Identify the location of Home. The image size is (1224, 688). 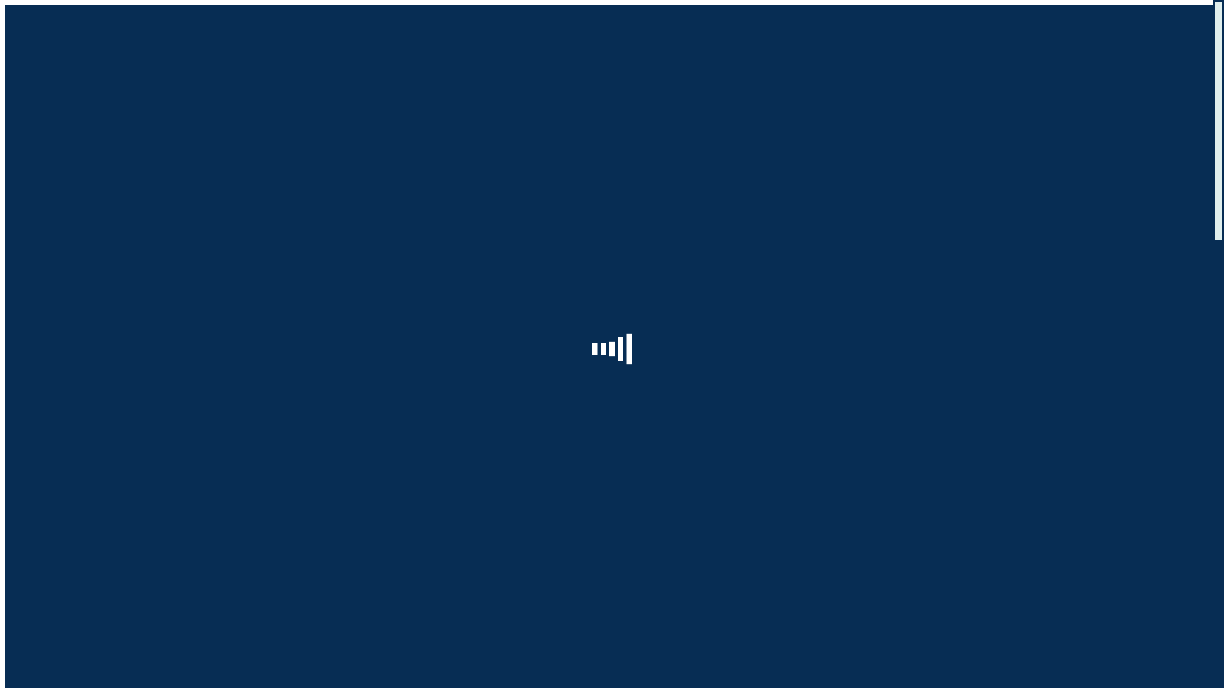
(43, 627).